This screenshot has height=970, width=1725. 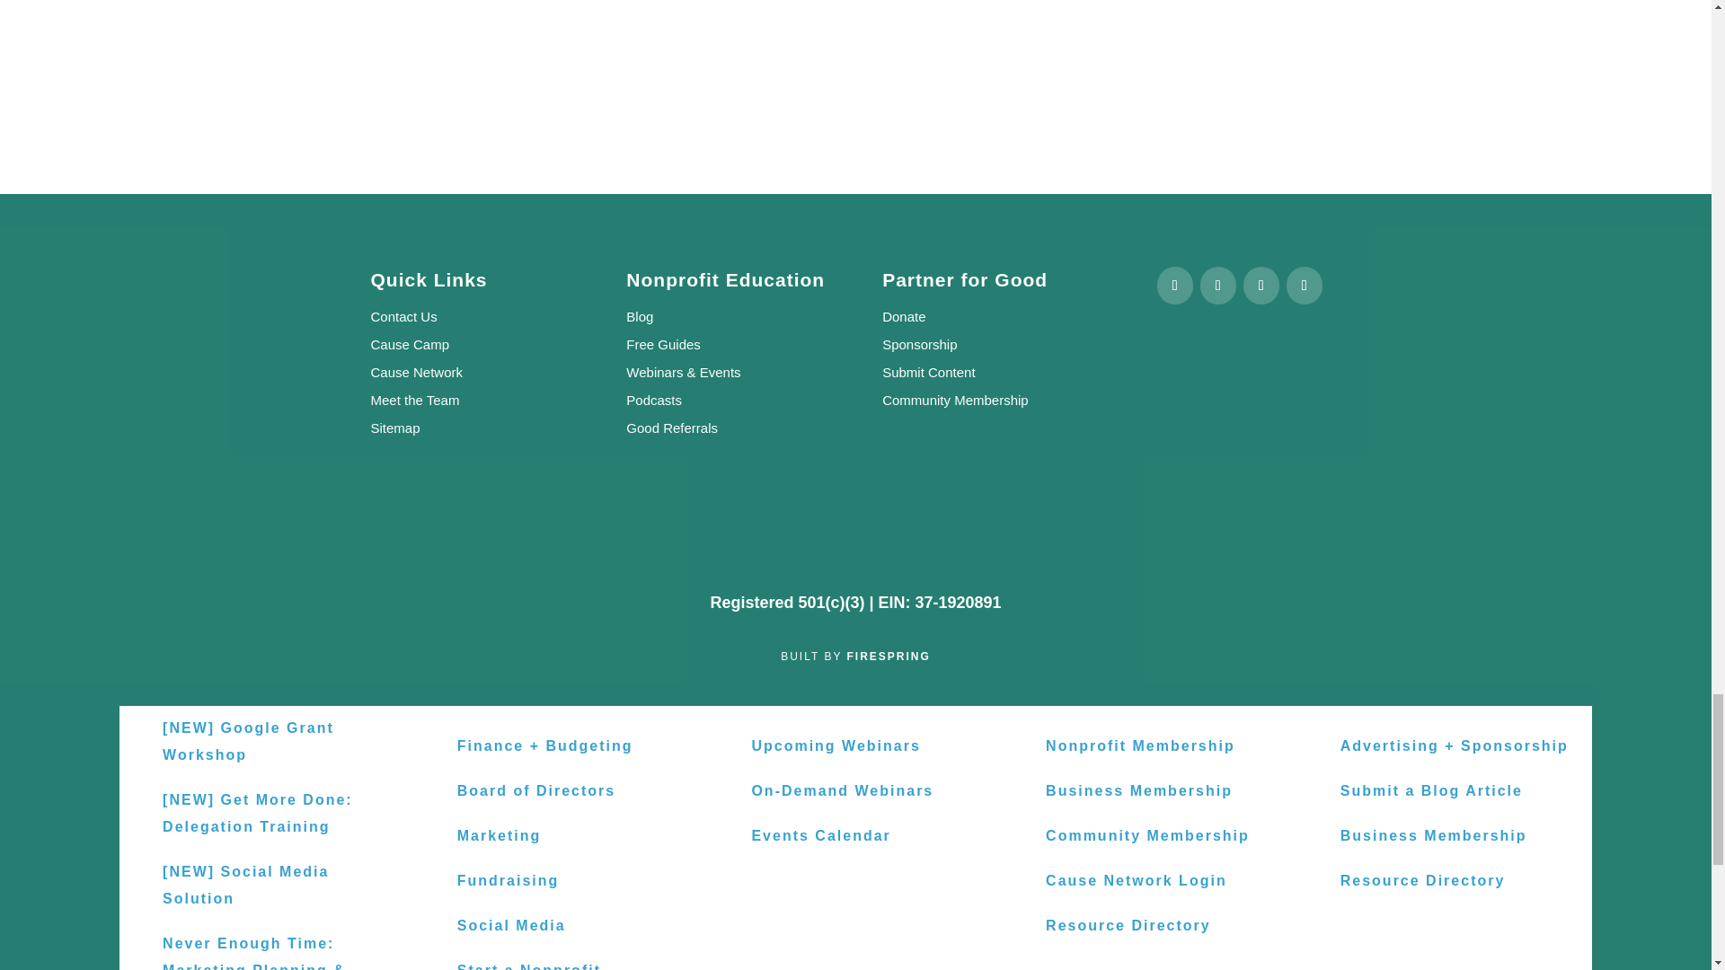 I want to click on Meet the Team, so click(x=414, y=400).